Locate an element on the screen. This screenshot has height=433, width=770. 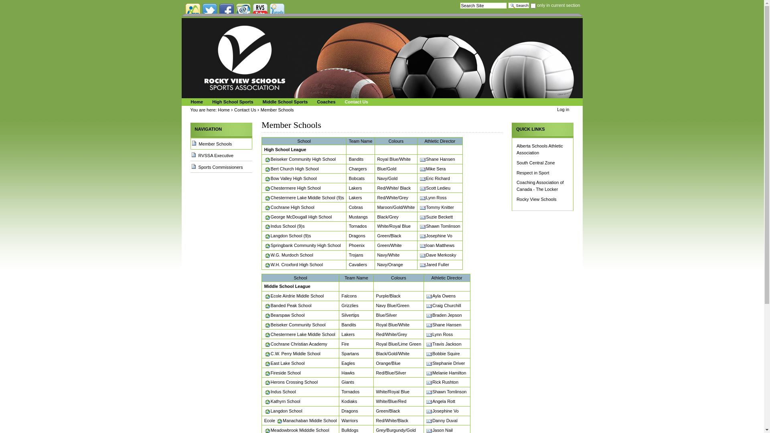
Chestermere High School is located at coordinates (293, 188).